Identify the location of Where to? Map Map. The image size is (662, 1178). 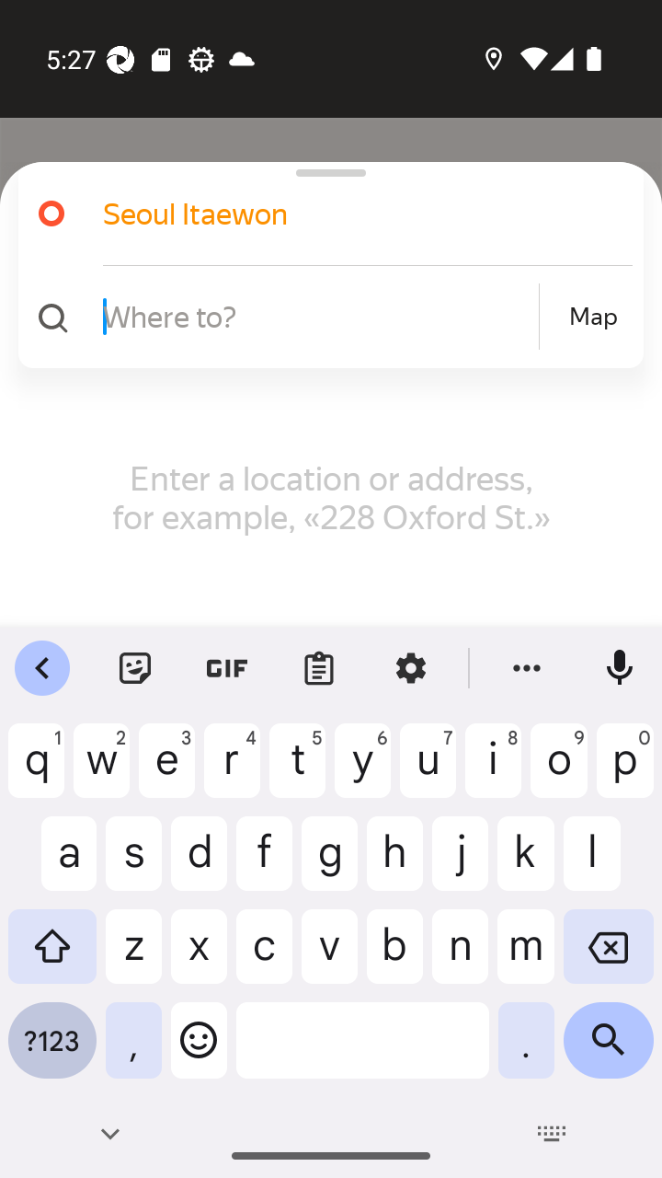
(324, 317).